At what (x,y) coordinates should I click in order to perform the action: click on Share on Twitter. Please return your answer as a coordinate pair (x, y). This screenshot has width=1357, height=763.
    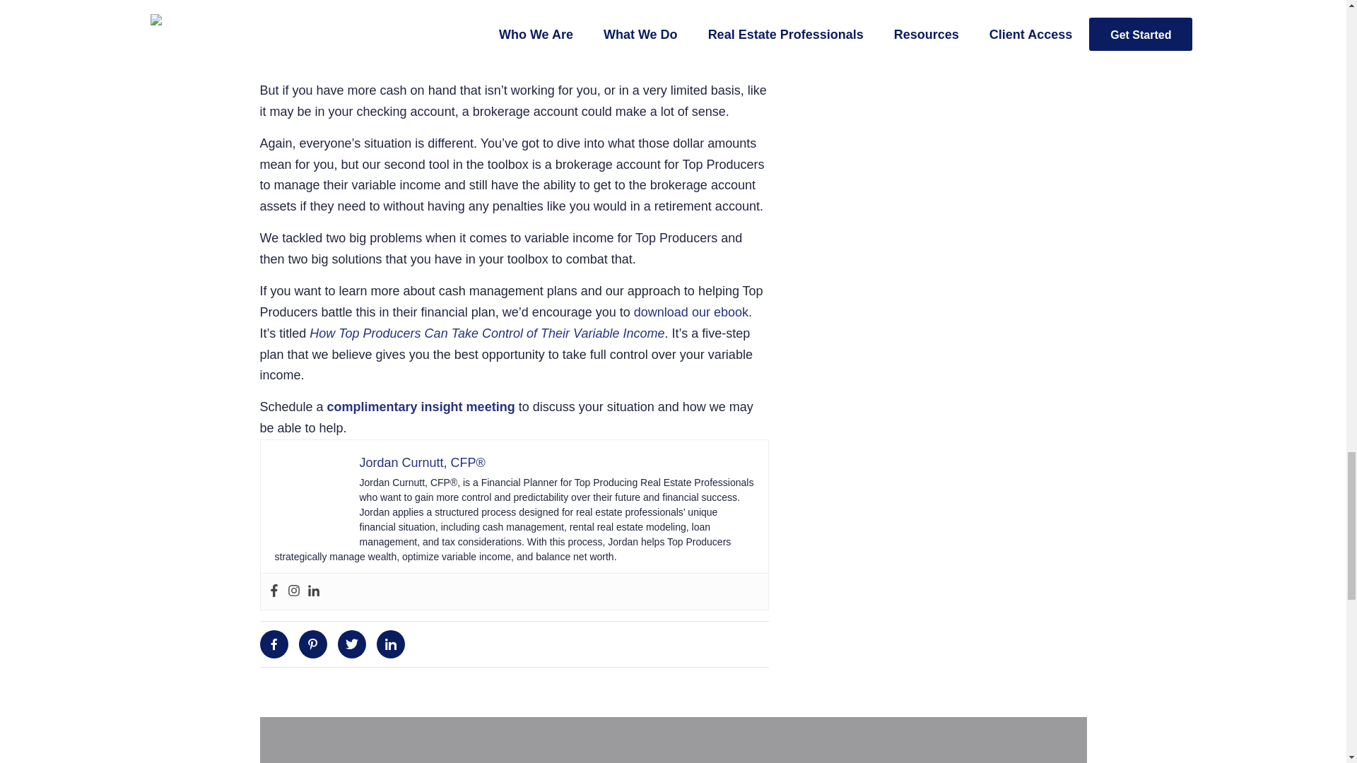
    Looking at the image, I should click on (352, 644).